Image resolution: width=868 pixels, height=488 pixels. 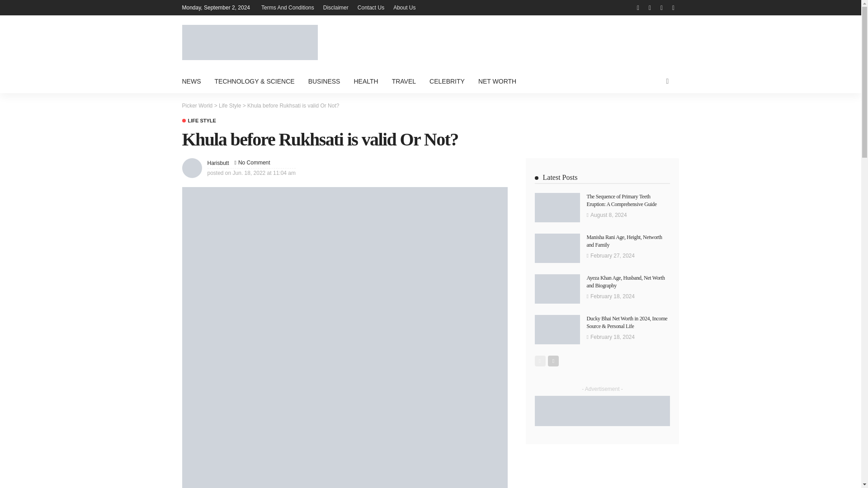 I want to click on CELEBRITY, so click(x=447, y=81).